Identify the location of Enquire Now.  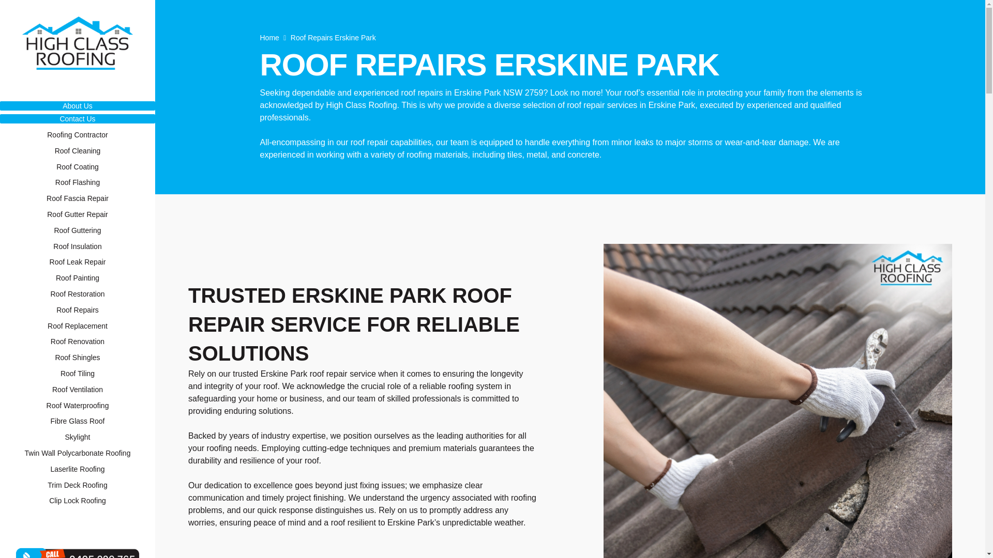
(74, 527).